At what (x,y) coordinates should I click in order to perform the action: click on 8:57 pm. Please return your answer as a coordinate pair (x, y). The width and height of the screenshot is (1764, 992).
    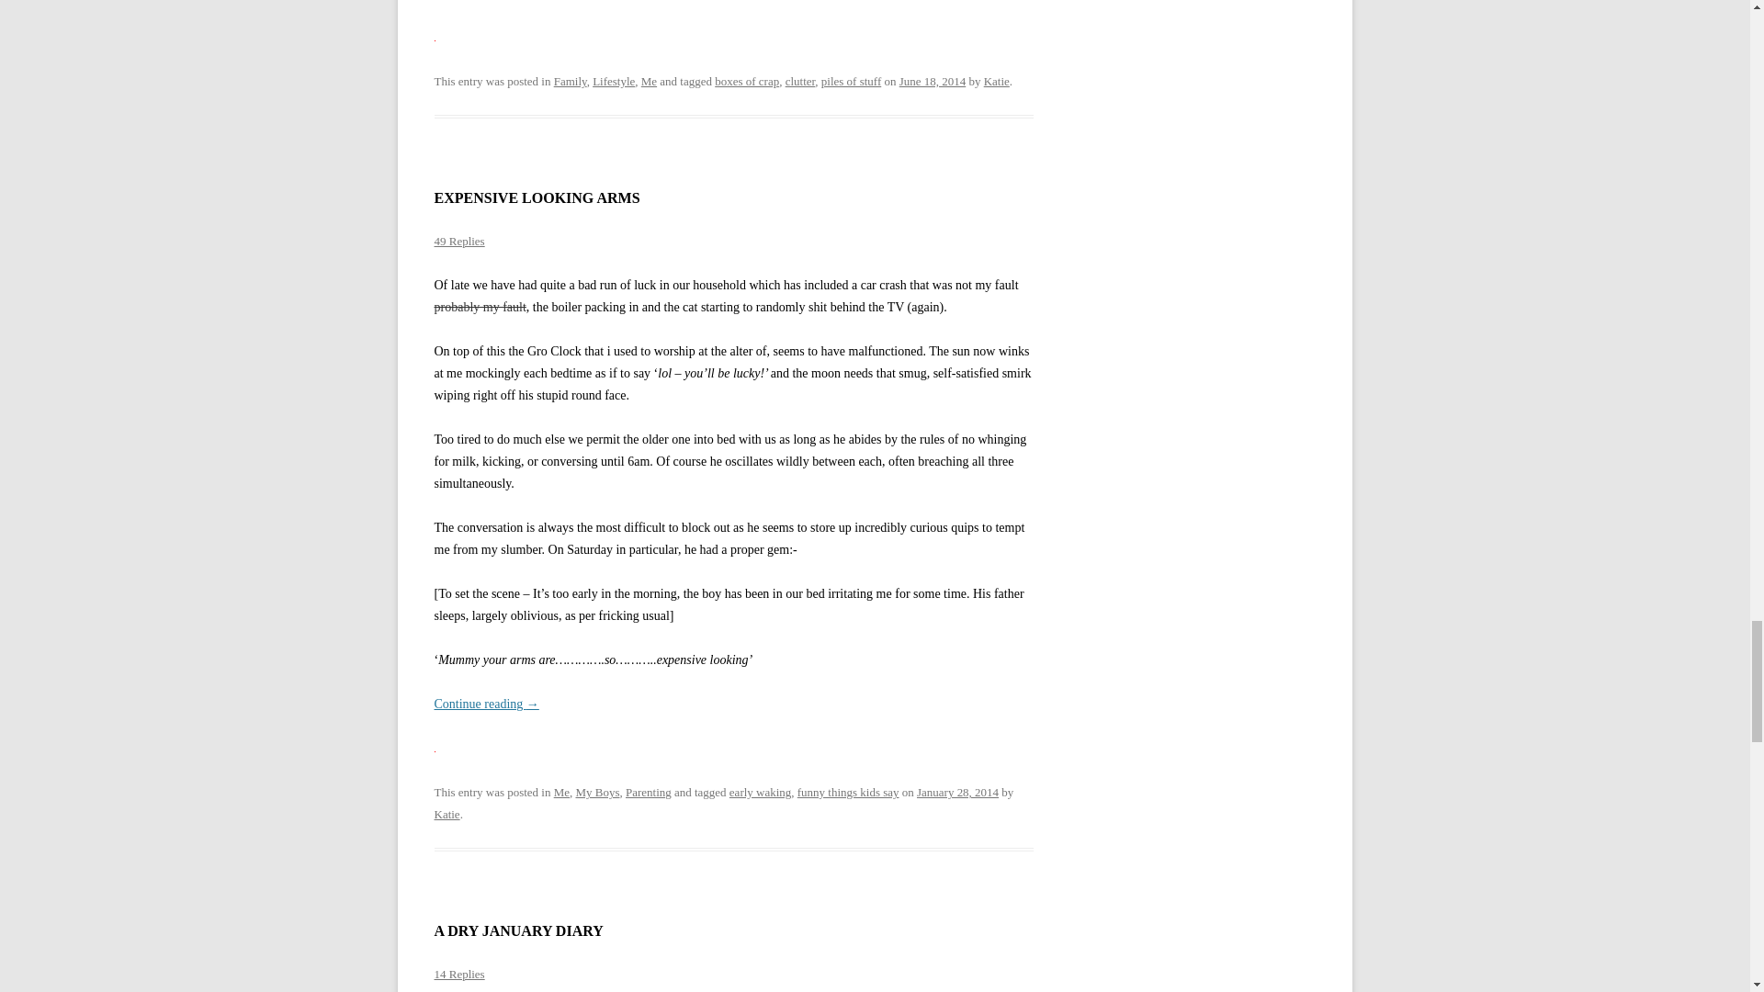
    Looking at the image, I should click on (933, 81).